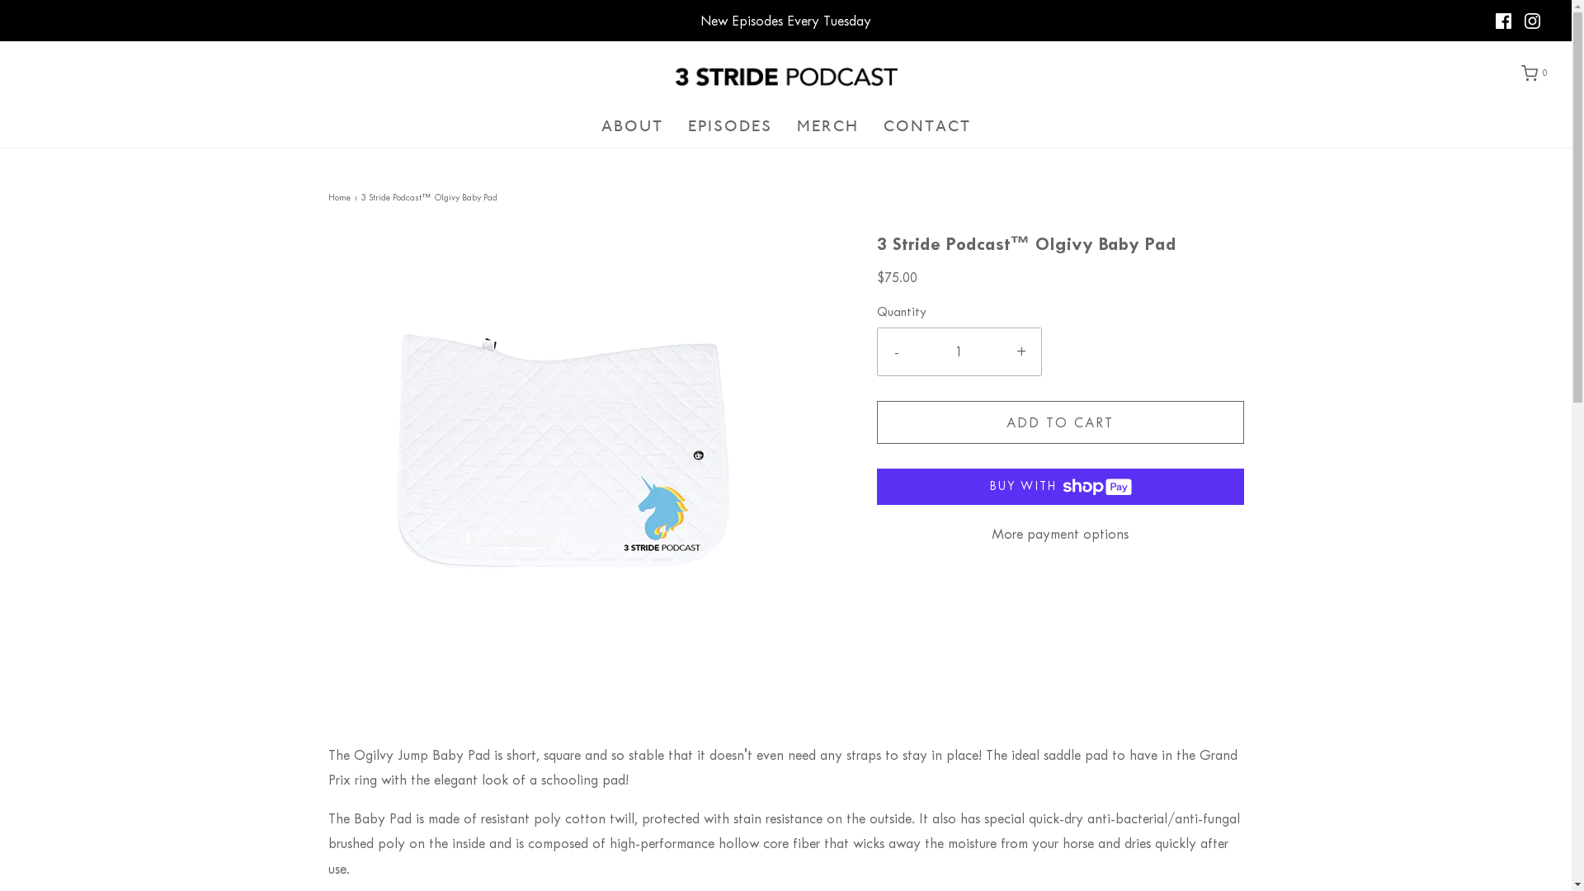 The height and width of the screenshot is (891, 1584). What do you see at coordinates (1021, 351) in the screenshot?
I see `+` at bounding box center [1021, 351].